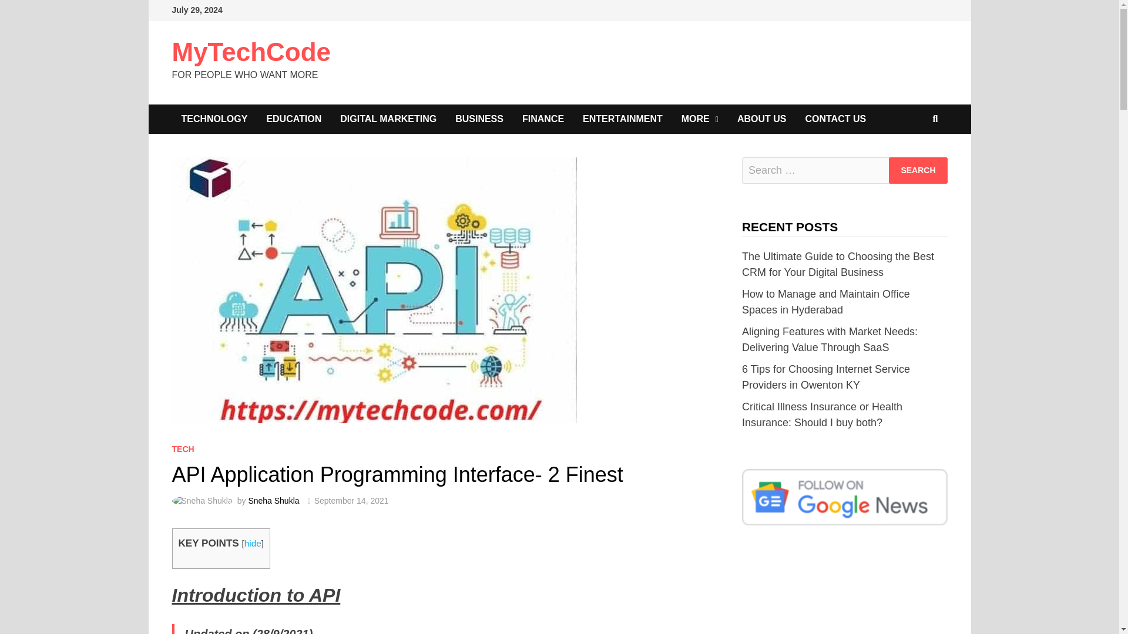 Image resolution: width=1128 pixels, height=634 pixels. Describe the element at coordinates (182, 449) in the screenshot. I see `TECH` at that location.